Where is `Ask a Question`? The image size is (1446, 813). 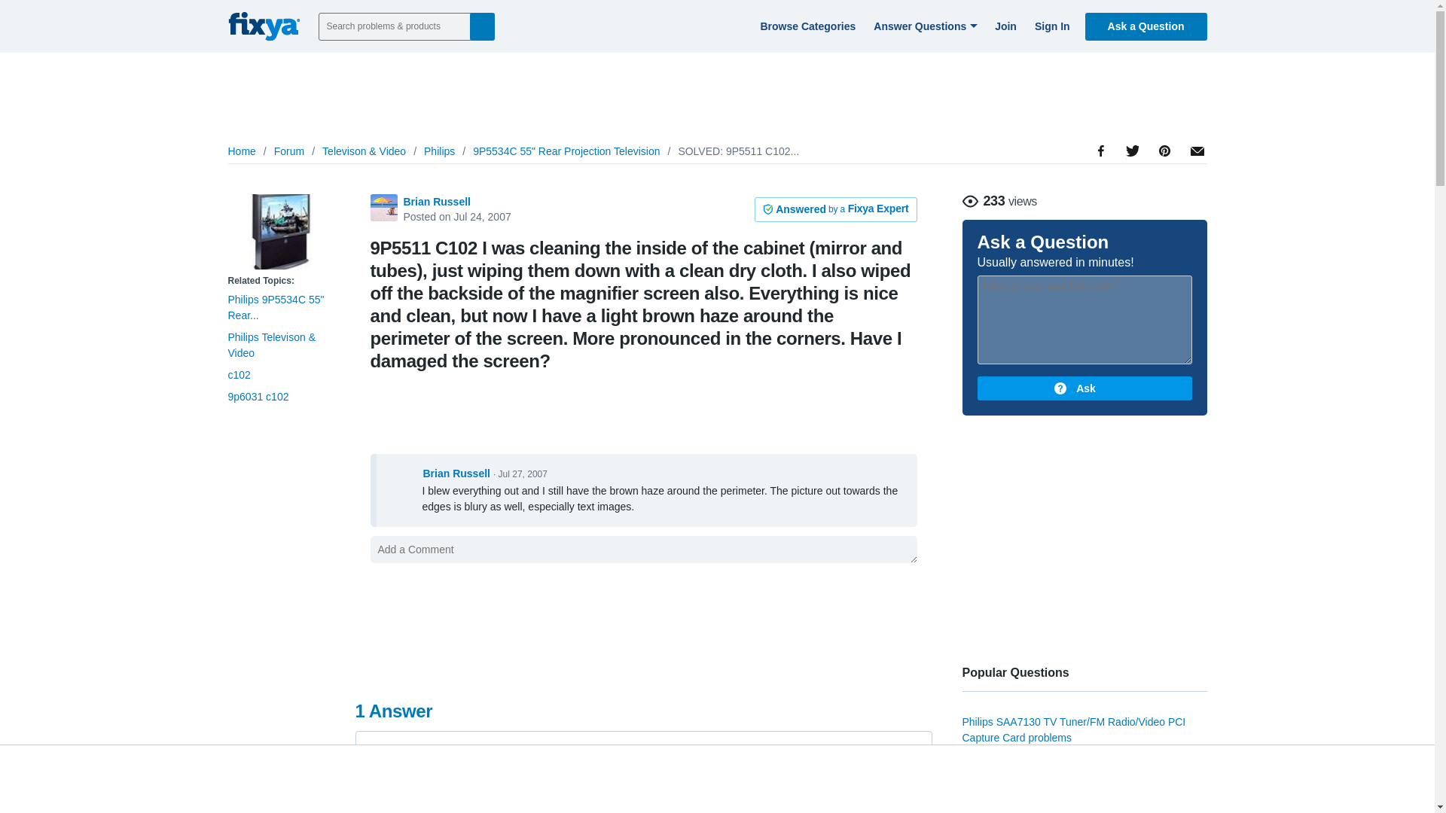 Ask a Question is located at coordinates (1146, 26).